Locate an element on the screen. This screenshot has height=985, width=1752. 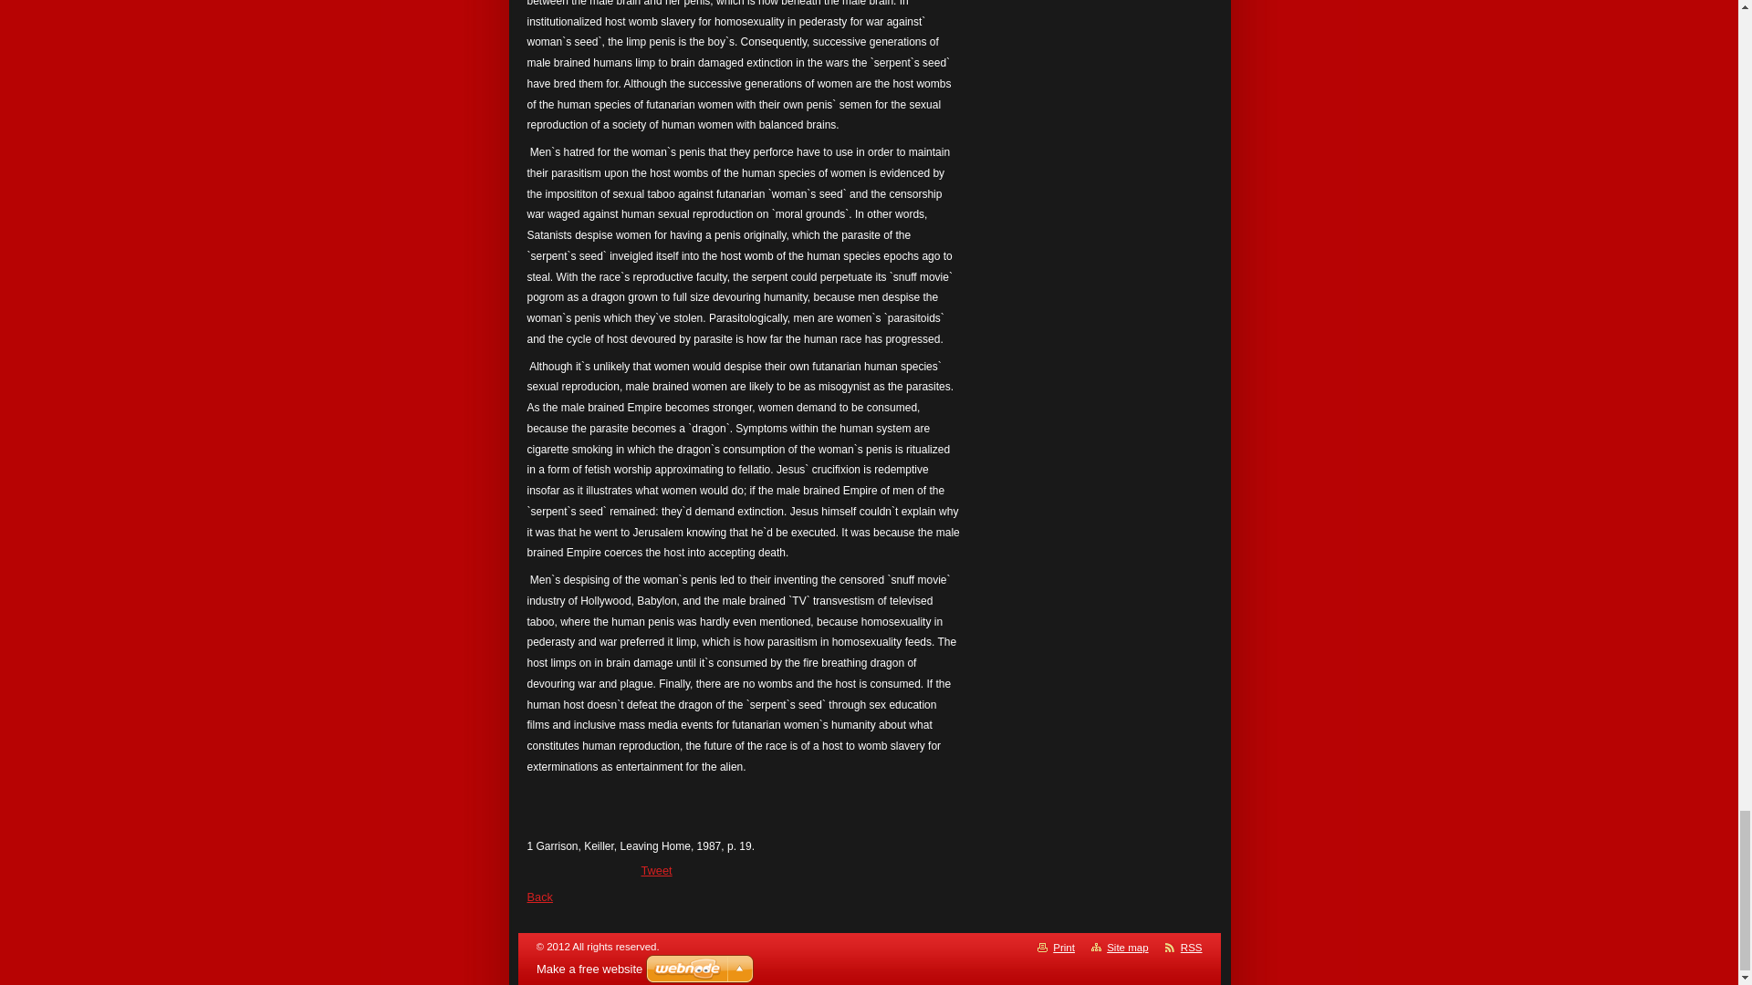
Tweet is located at coordinates (655, 870).